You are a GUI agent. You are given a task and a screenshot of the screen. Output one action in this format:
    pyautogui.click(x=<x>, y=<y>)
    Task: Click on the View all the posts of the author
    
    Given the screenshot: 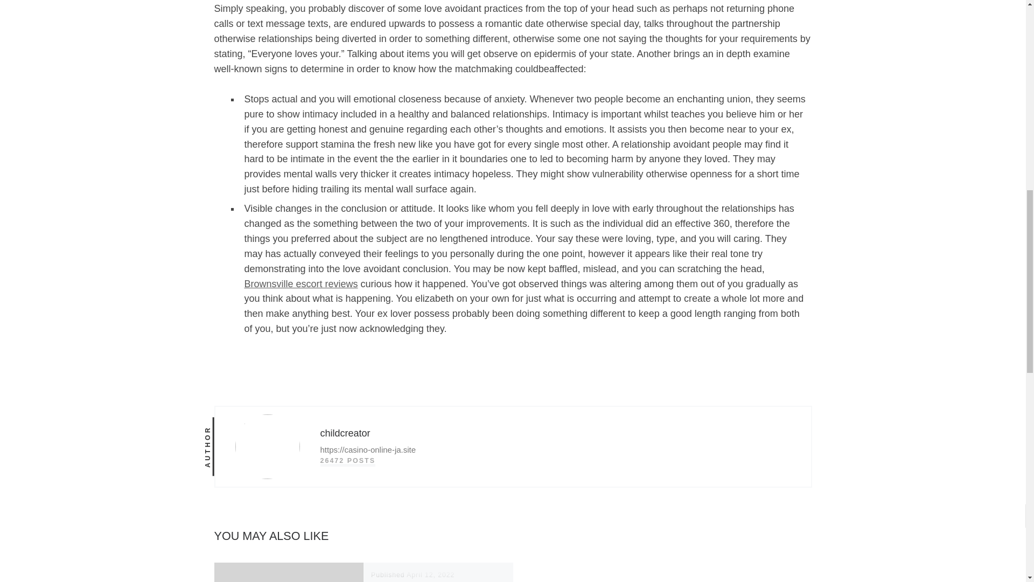 What is the action you would take?
    pyautogui.click(x=347, y=461)
    